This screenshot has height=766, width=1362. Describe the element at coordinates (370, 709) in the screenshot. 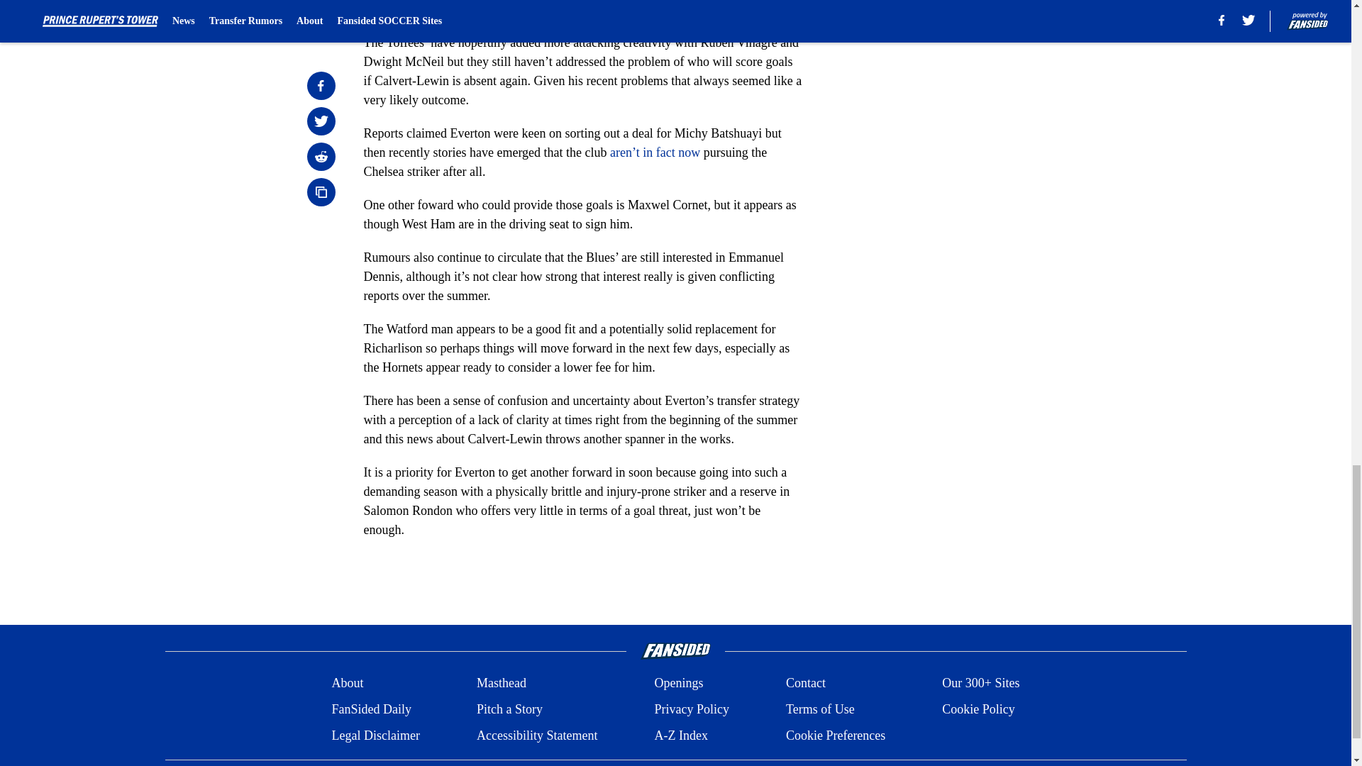

I see `FanSided Daily` at that location.